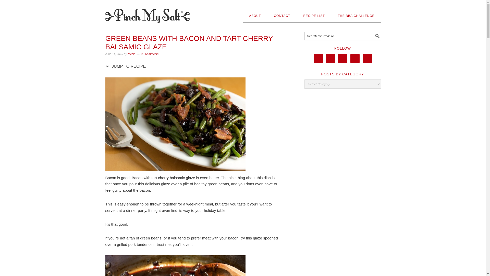  I want to click on 33 Comments, so click(150, 54).